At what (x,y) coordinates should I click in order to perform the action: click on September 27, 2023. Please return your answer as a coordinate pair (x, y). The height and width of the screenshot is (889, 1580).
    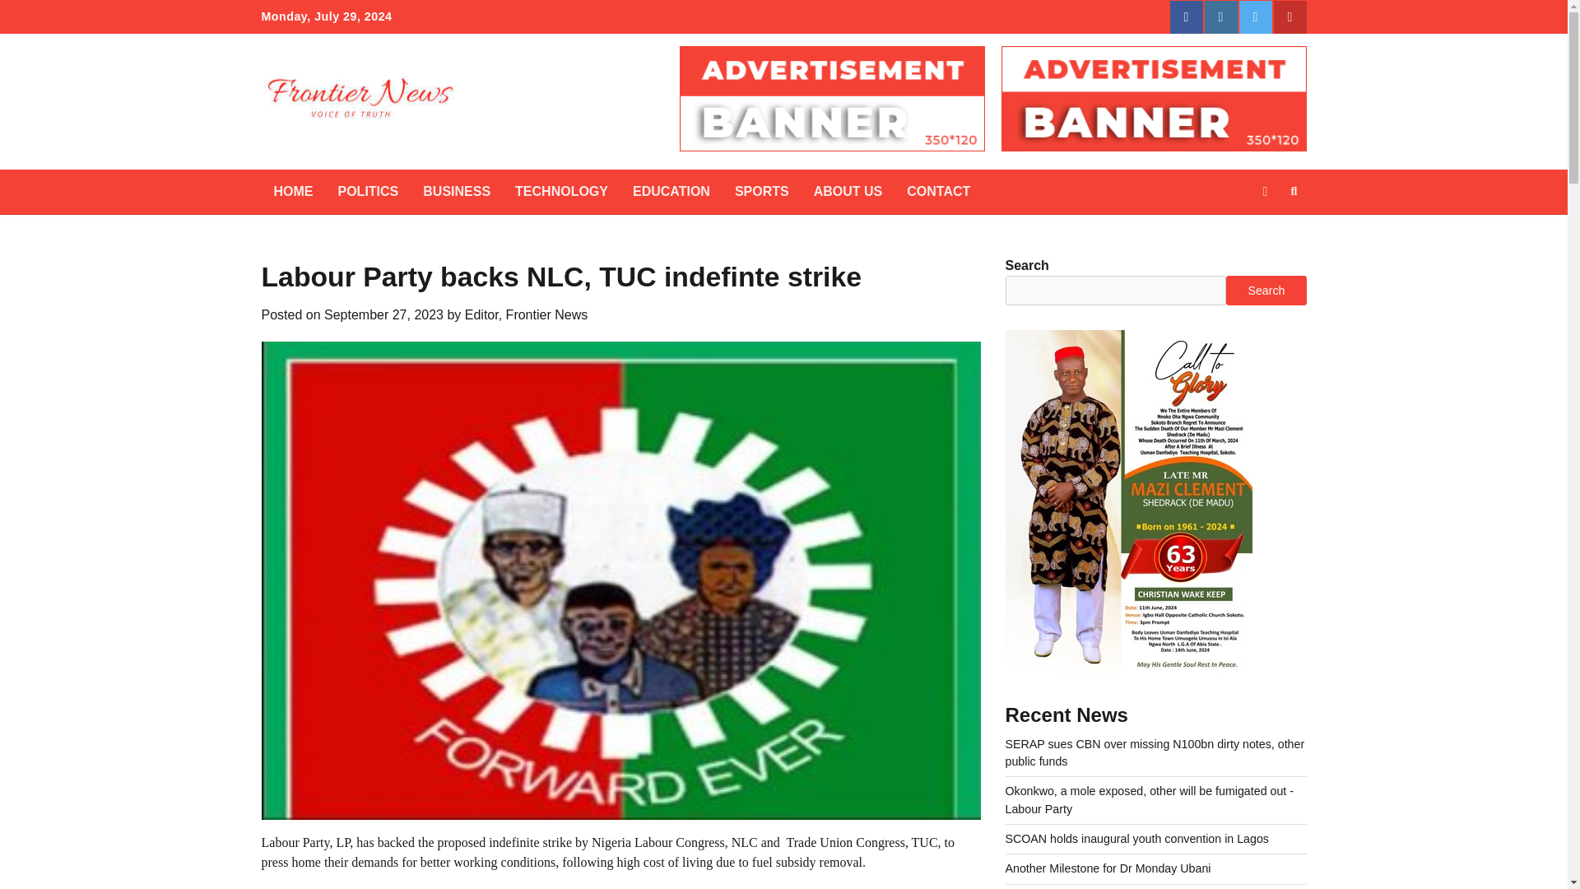
    Looking at the image, I should click on (383, 314).